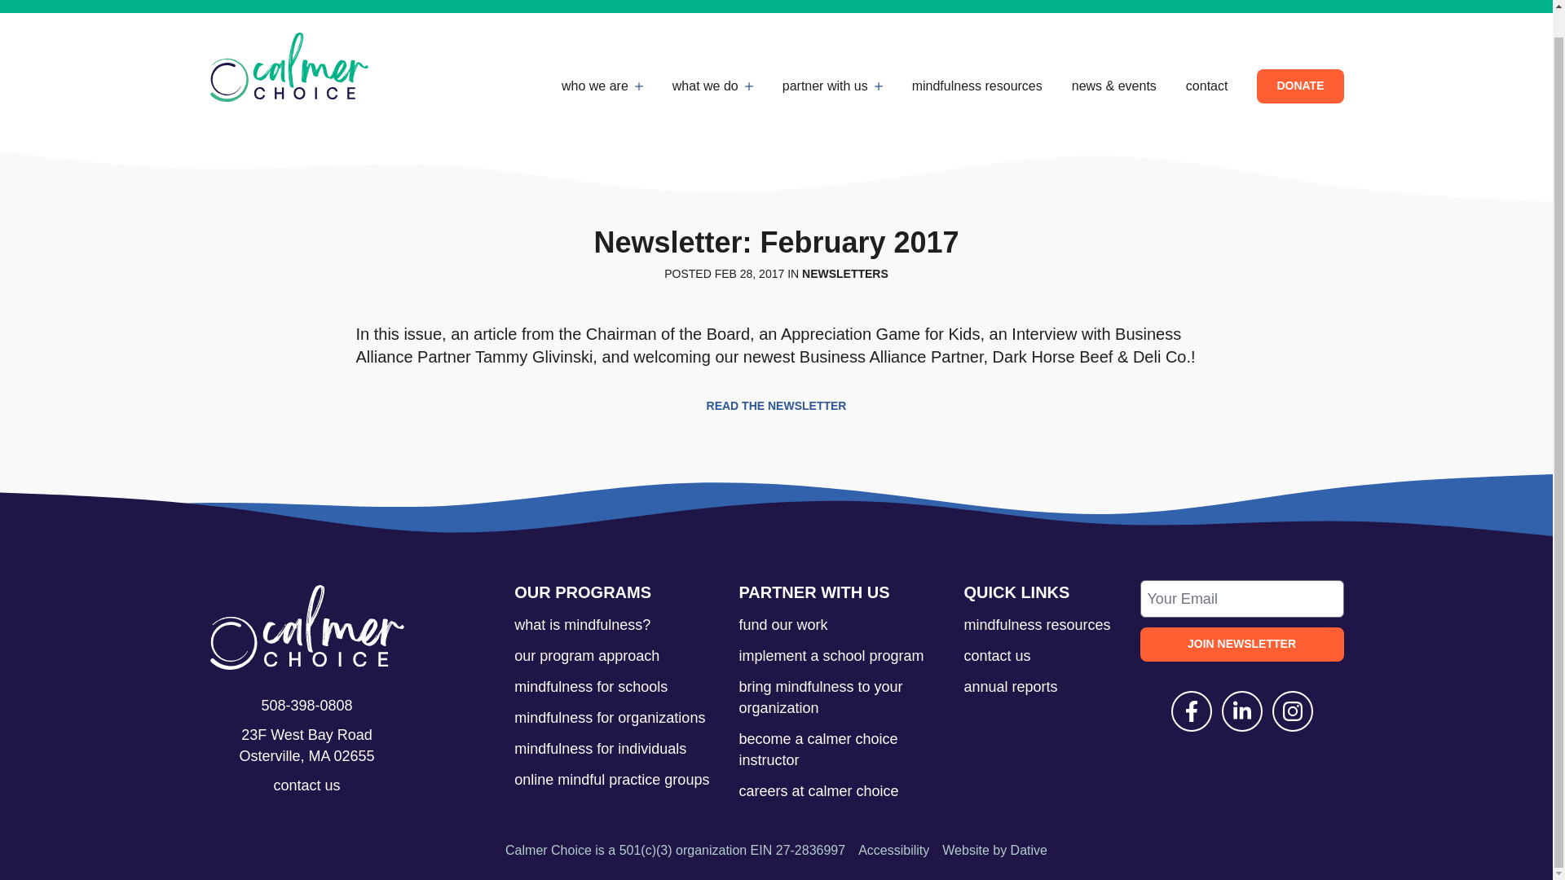 The width and height of the screenshot is (1565, 880). I want to click on mindfulness for individuals, so click(600, 748).